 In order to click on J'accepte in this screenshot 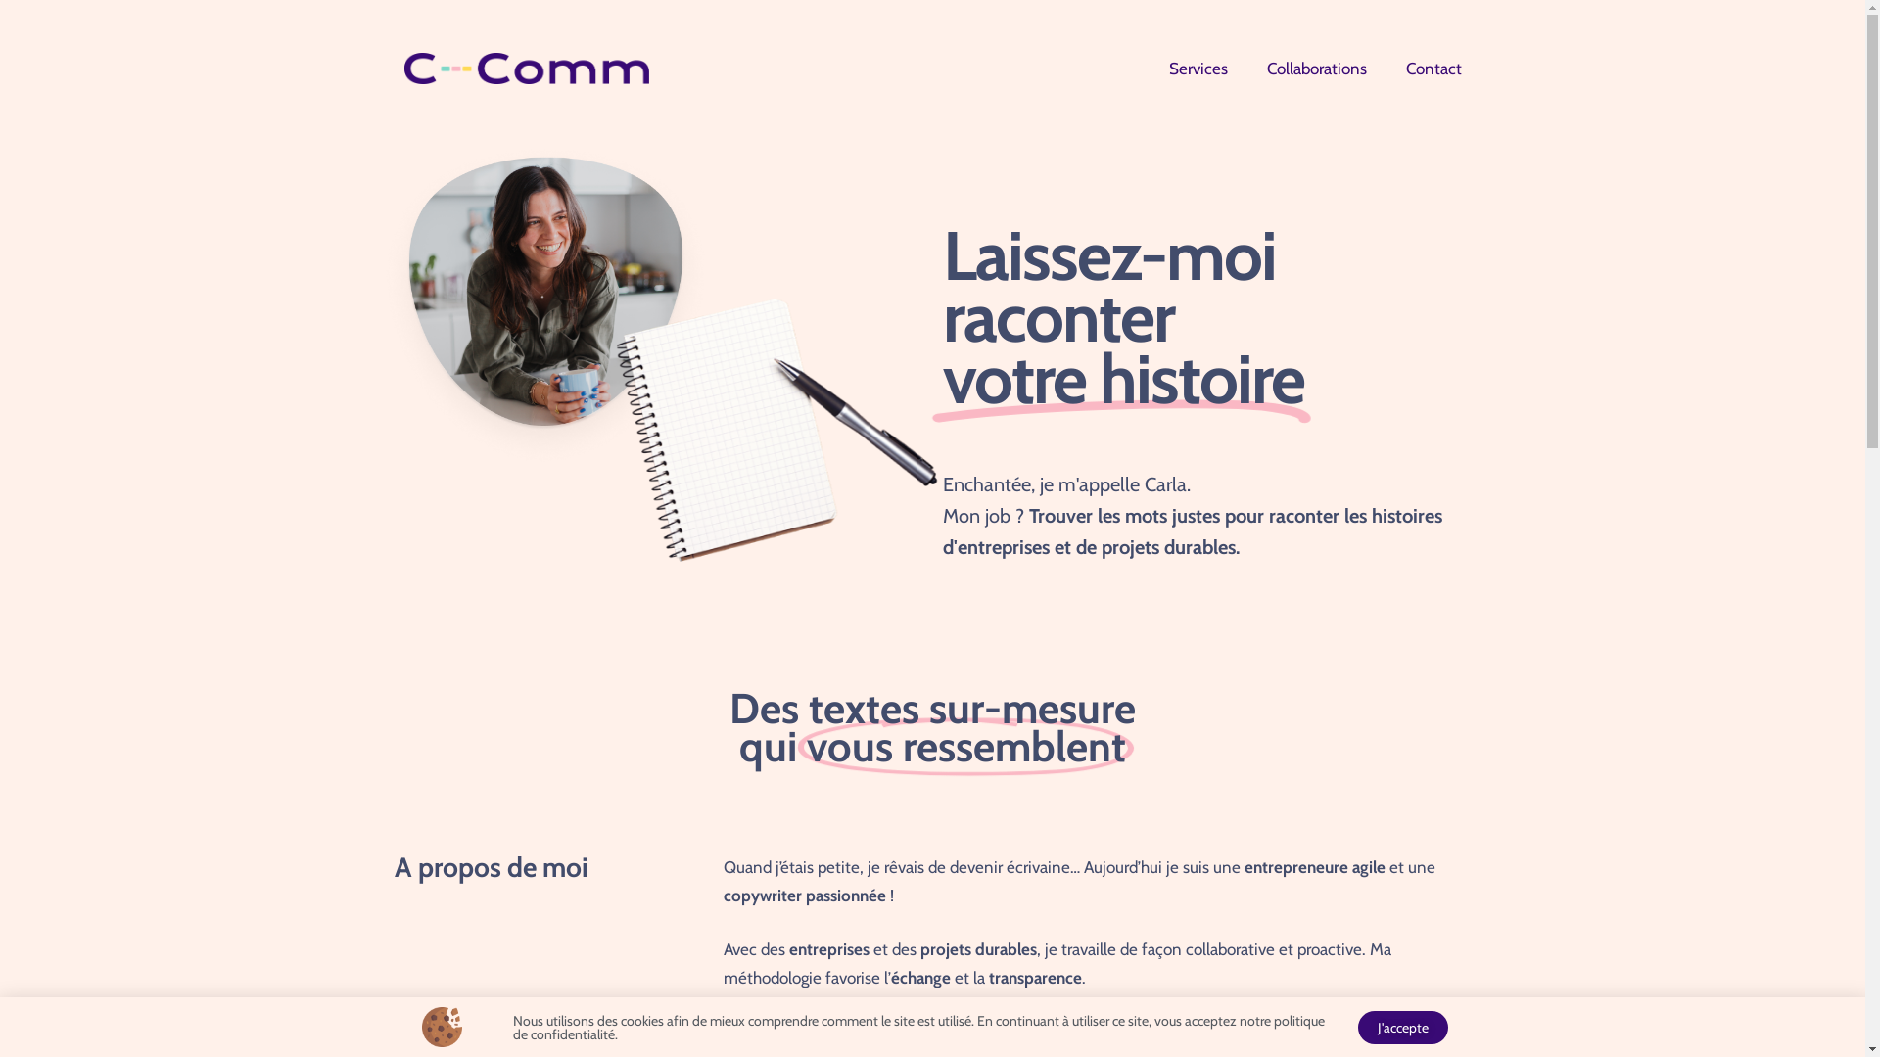, I will do `click(1403, 1027)`.